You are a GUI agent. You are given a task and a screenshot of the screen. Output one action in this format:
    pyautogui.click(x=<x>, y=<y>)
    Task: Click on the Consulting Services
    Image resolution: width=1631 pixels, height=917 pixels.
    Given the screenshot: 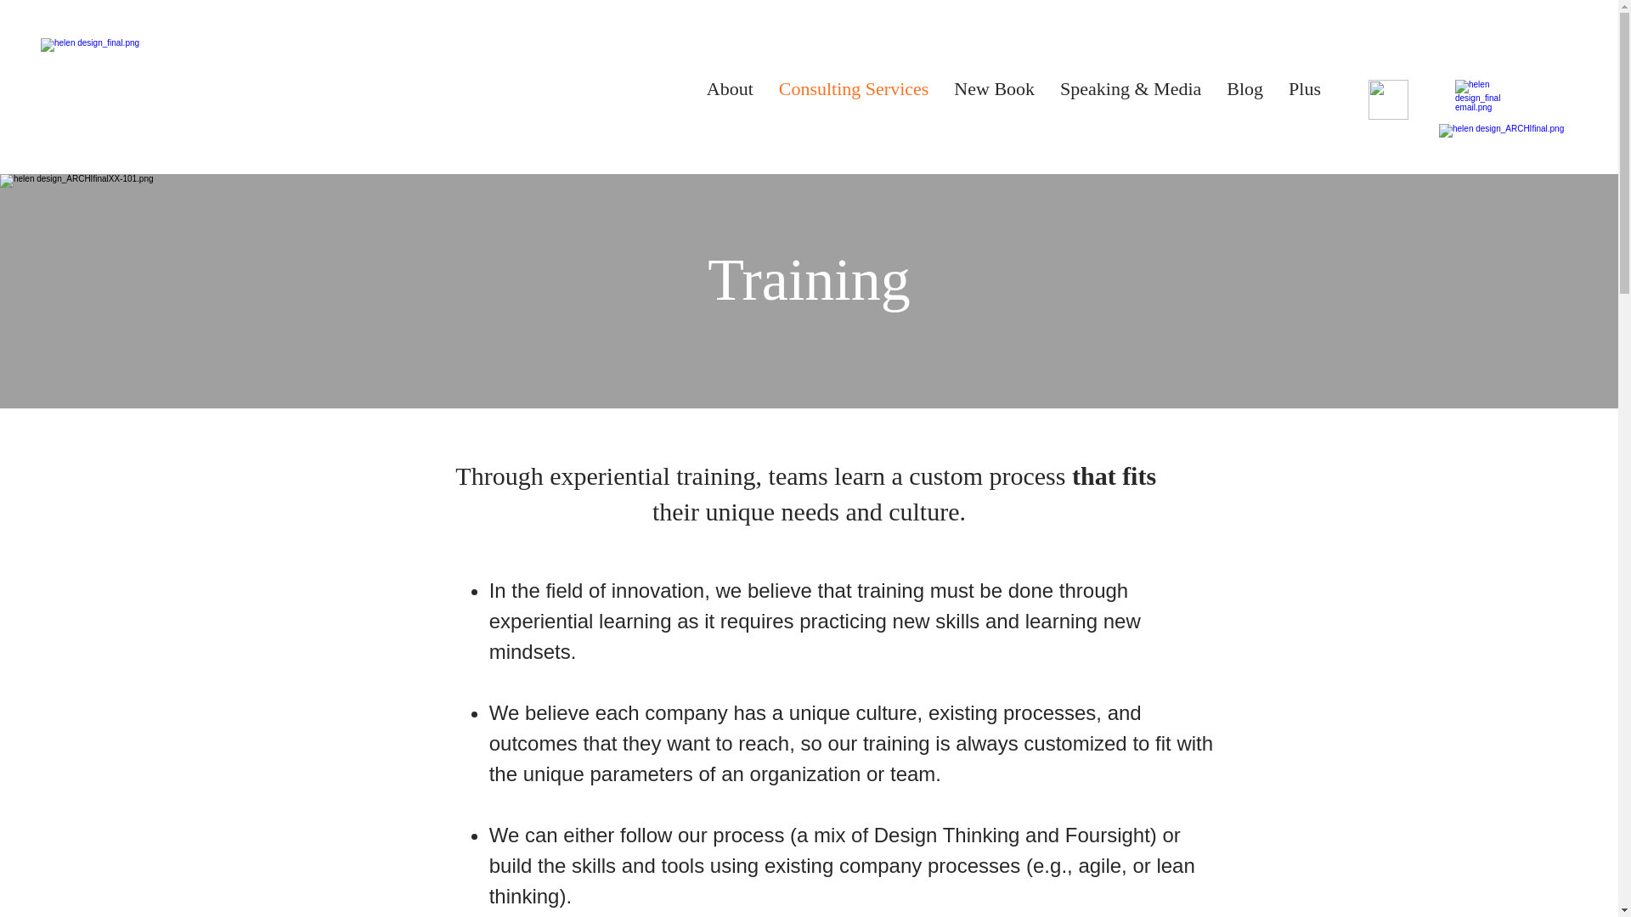 What is the action you would take?
    pyautogui.click(x=855, y=100)
    